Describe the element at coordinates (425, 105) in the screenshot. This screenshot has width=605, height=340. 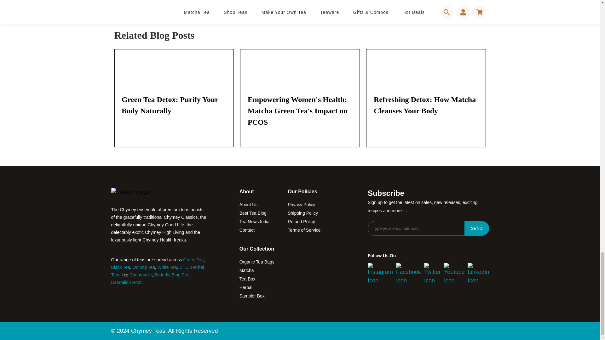
I see `Refreshing Detox: How Matcha Cleanses Your Body` at that location.